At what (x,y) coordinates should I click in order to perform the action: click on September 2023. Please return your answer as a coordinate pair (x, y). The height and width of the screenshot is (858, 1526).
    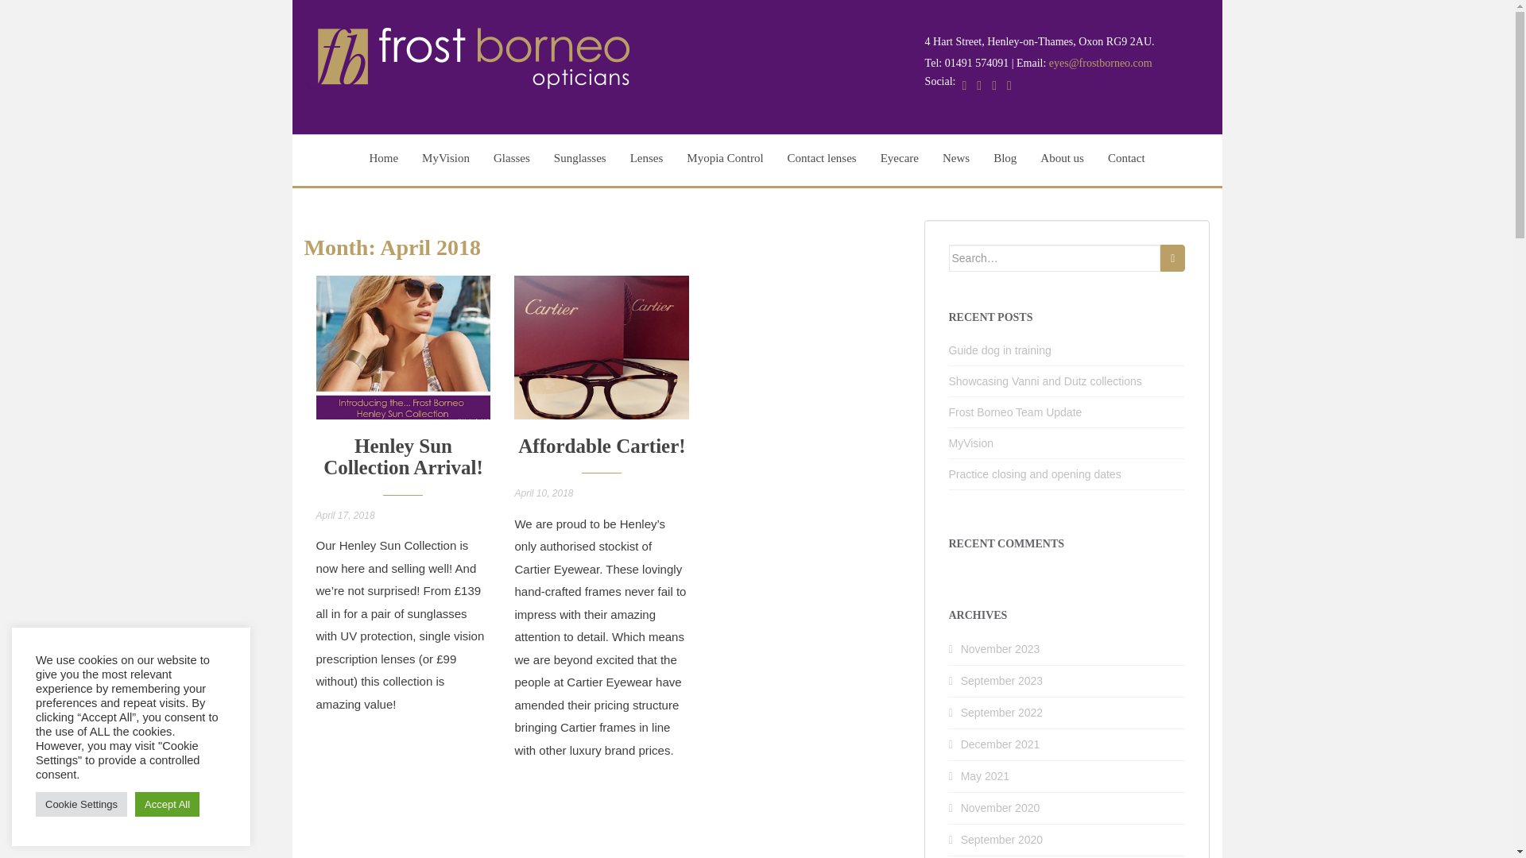
    Looking at the image, I should click on (1002, 680).